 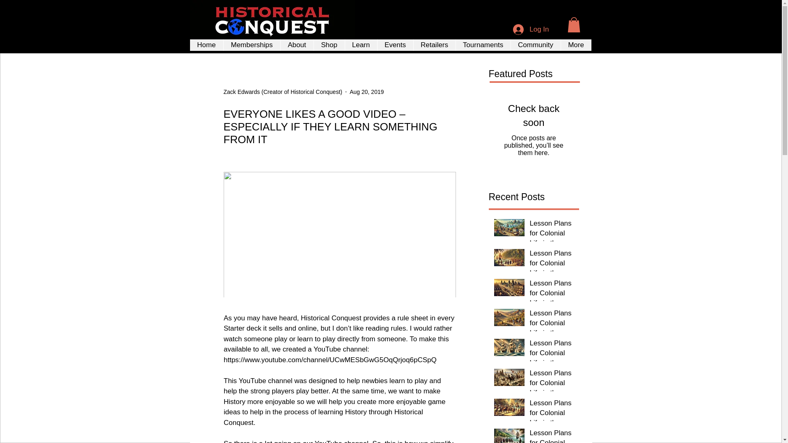 I want to click on Events, so click(x=395, y=45).